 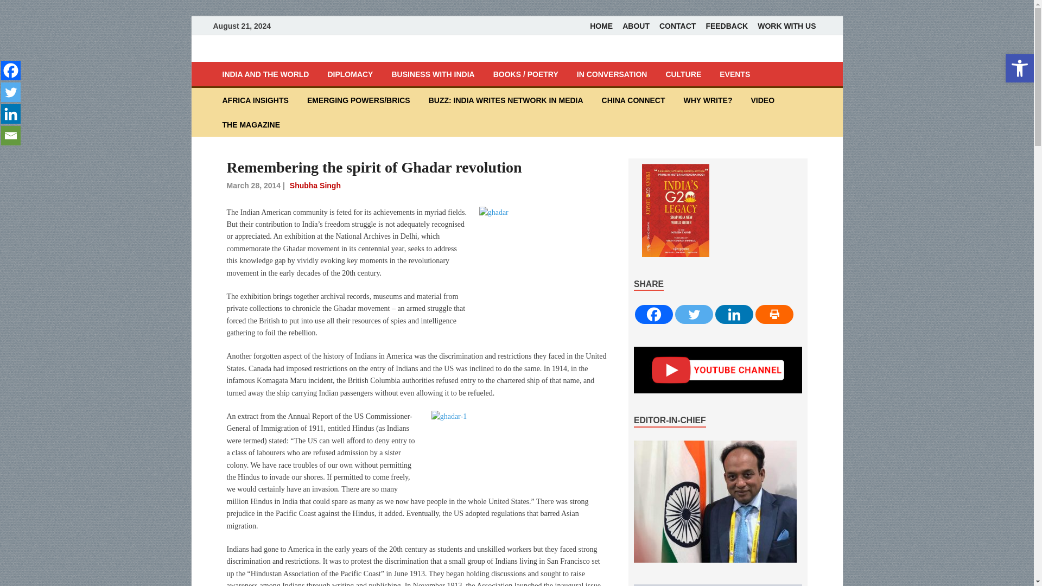 What do you see at coordinates (506, 100) in the screenshot?
I see `BUZZ: INDIA WRITES NETWORK IN MEDIA` at bounding box center [506, 100].